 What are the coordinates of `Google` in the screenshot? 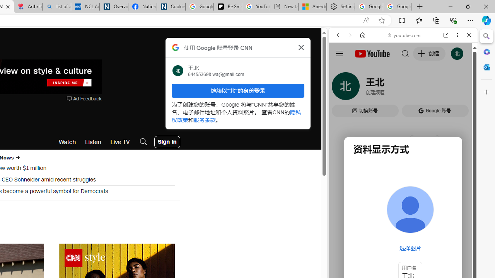 It's located at (403, 191).